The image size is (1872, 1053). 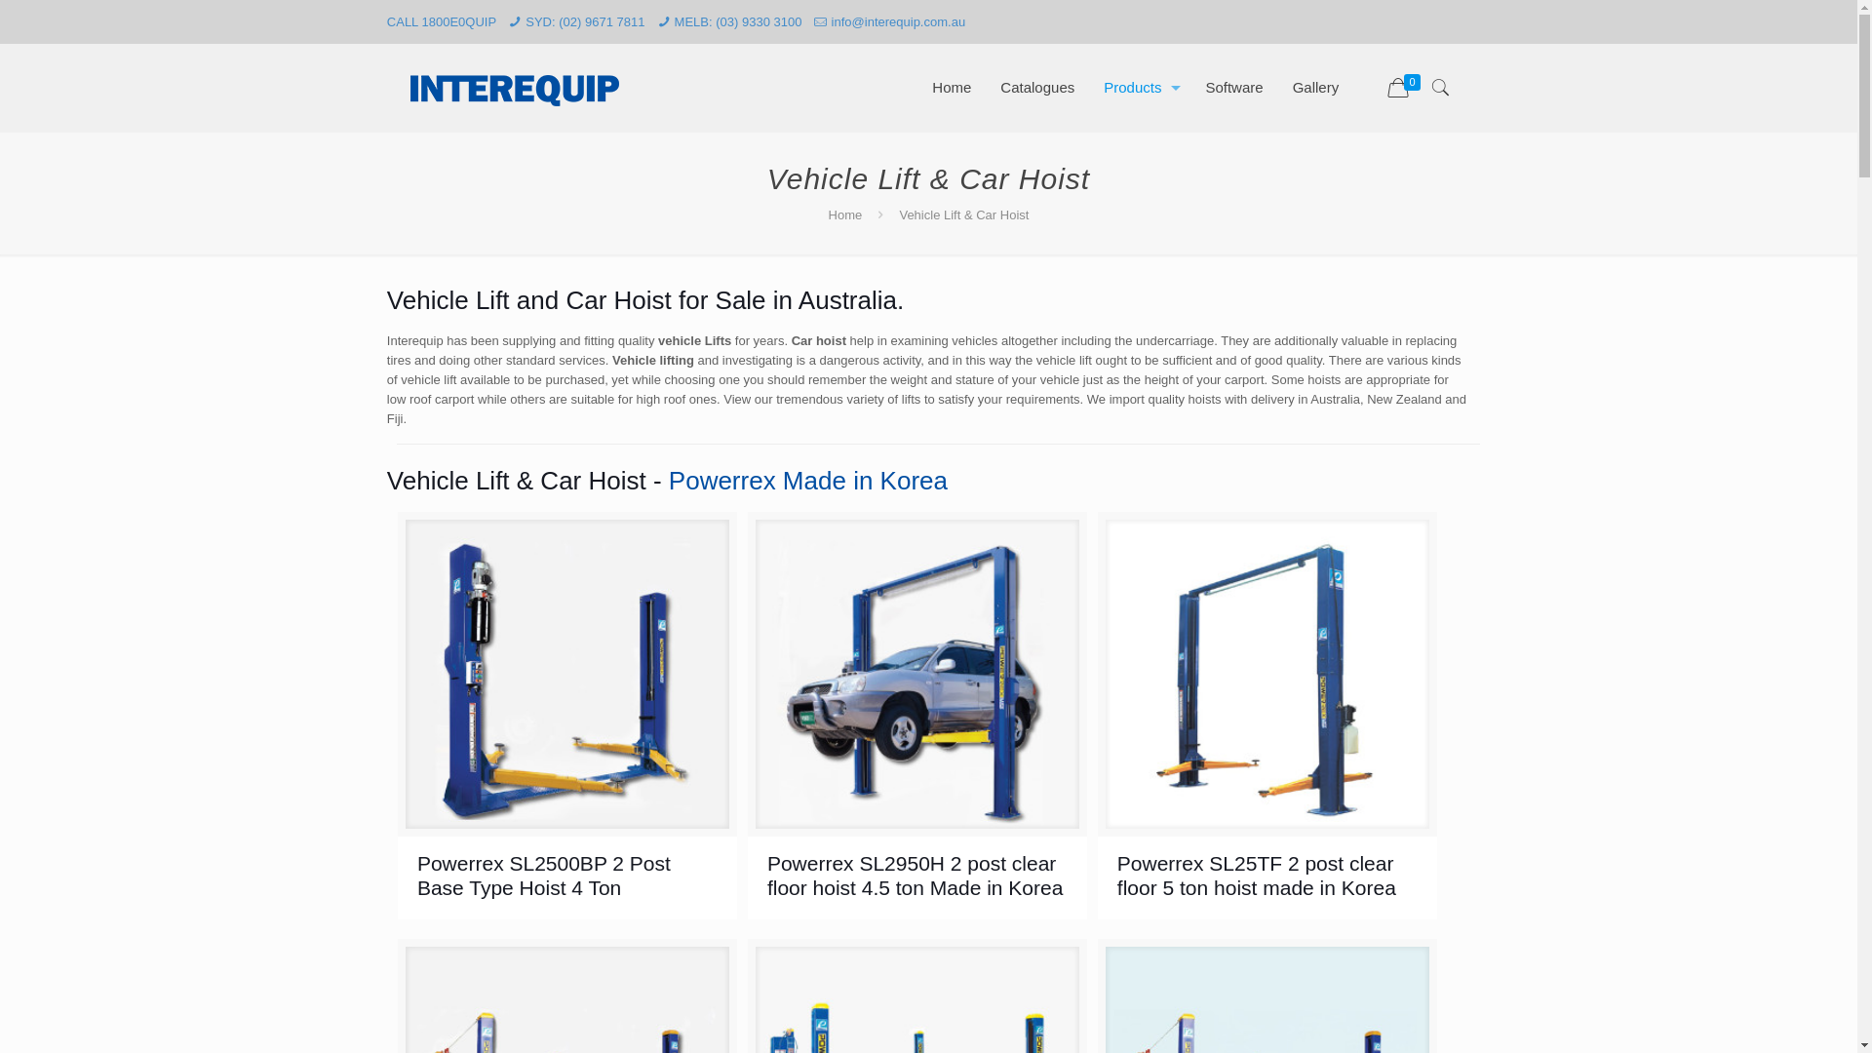 I want to click on Gallery, so click(x=1316, y=88).